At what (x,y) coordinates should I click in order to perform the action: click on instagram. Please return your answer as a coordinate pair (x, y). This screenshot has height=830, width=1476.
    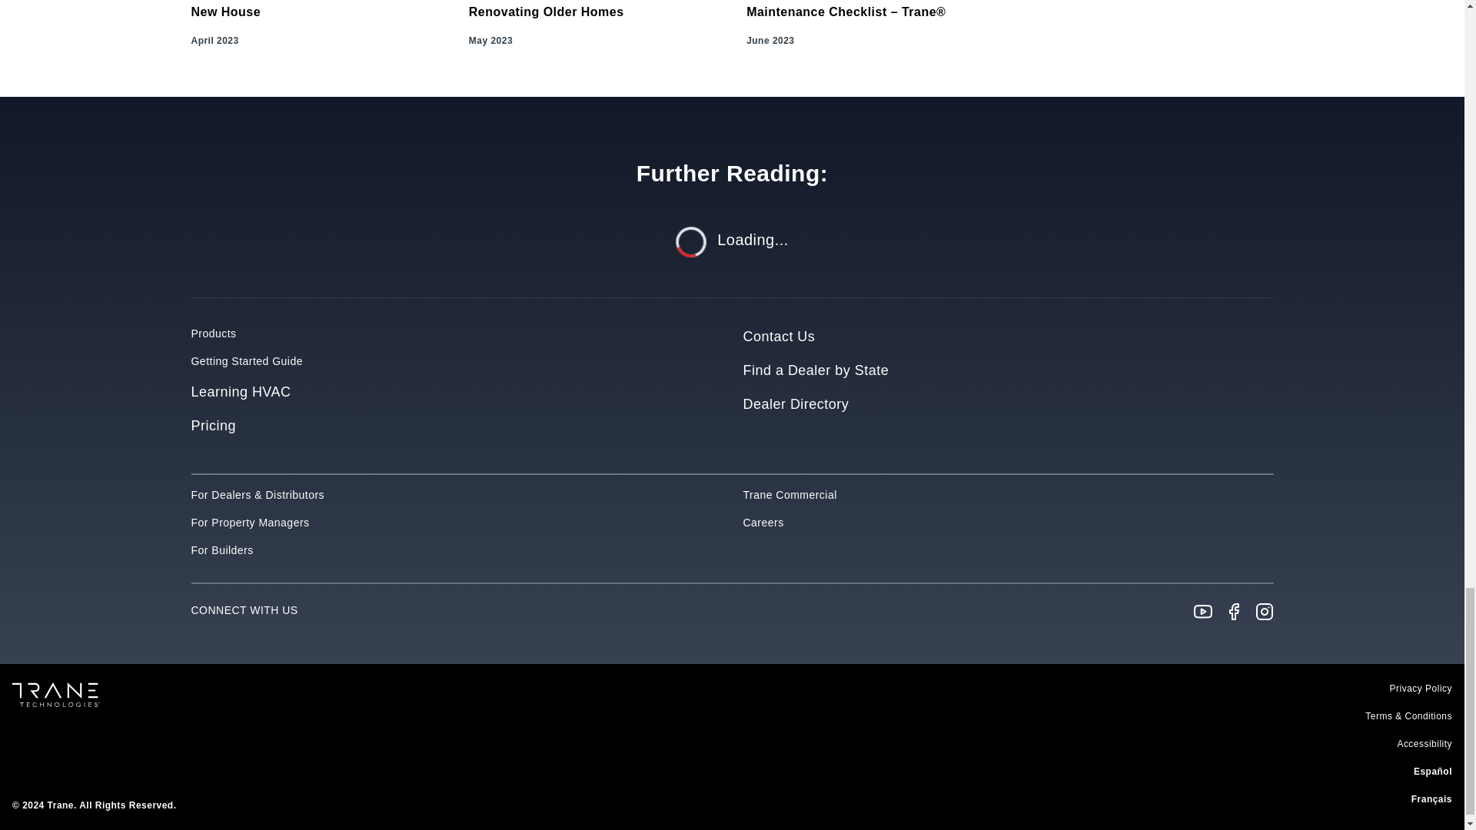
    Looking at the image, I should click on (1264, 612).